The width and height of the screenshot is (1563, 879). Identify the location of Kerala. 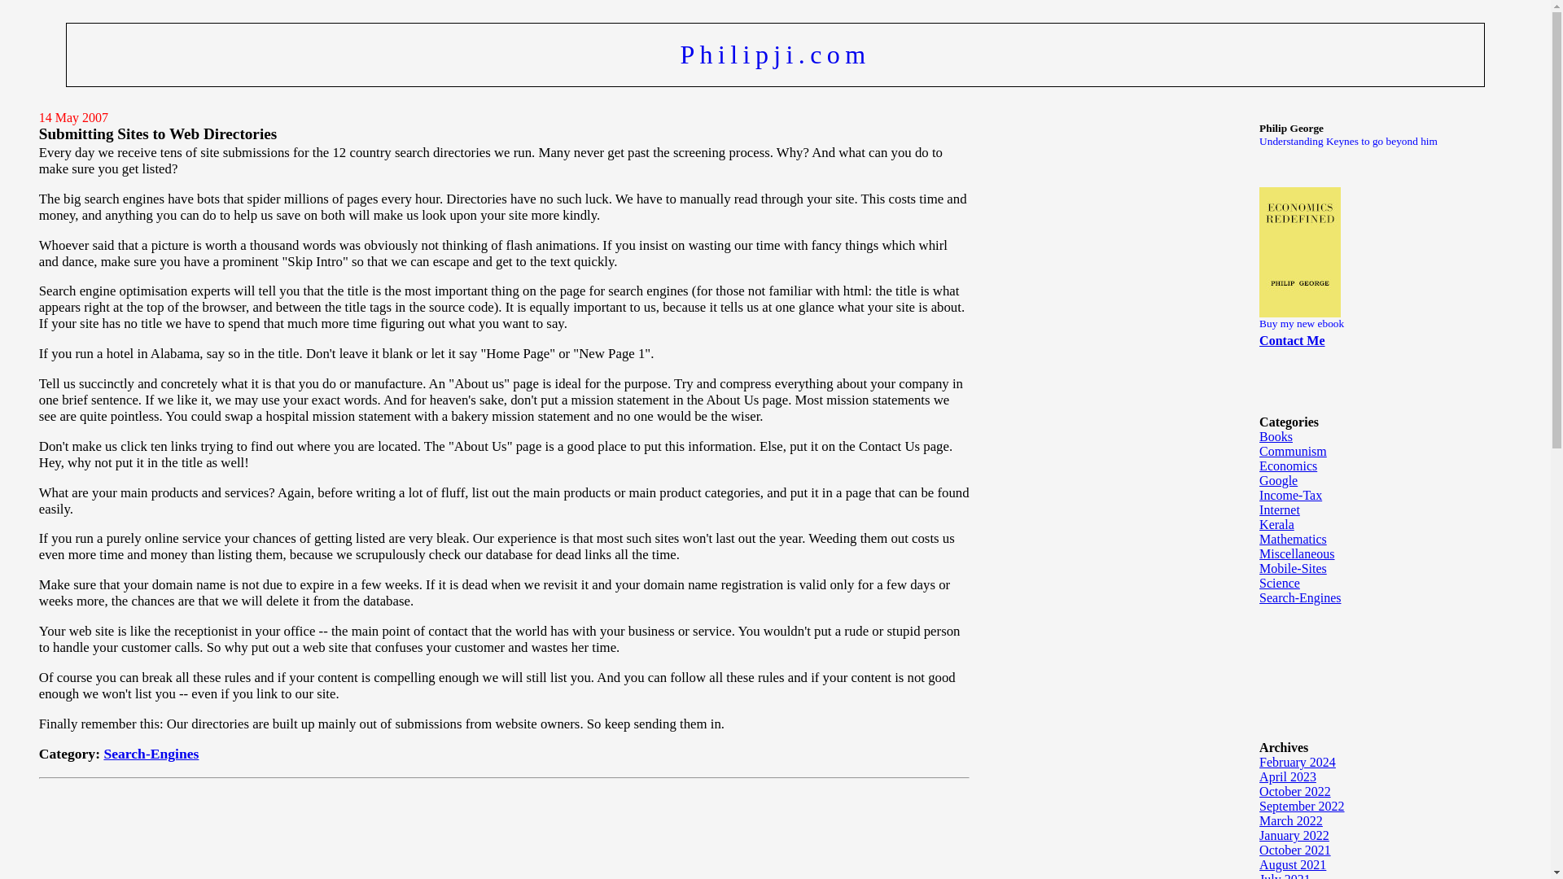
(1276, 524).